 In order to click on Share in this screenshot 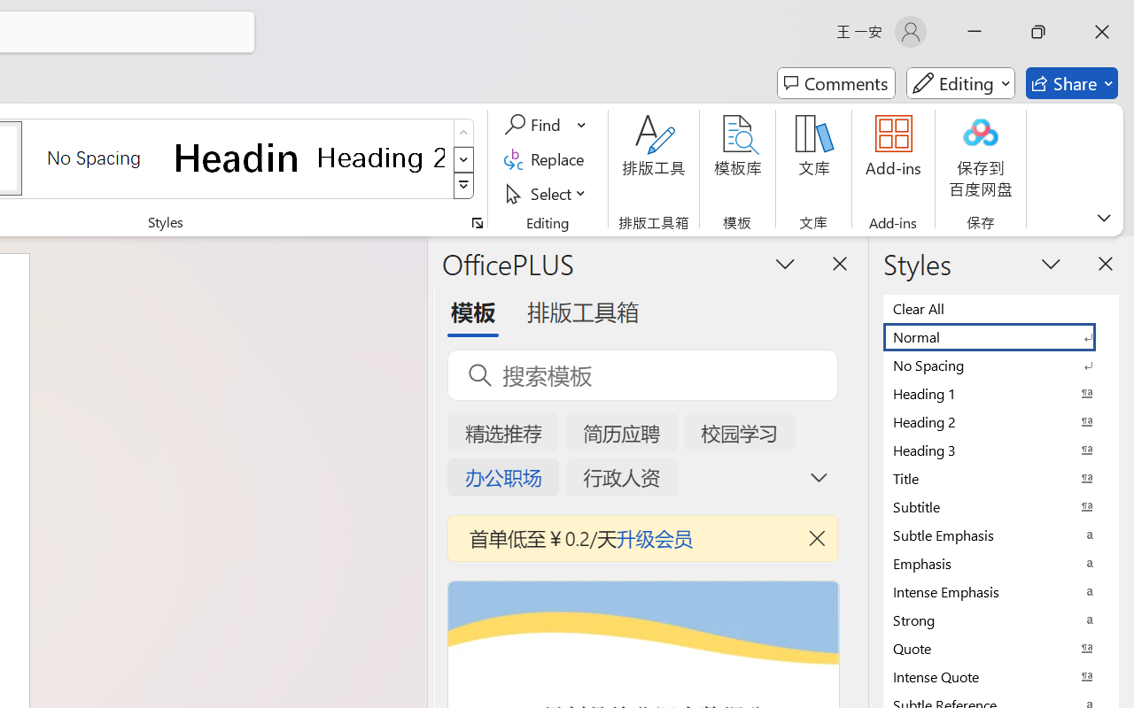, I will do `click(1072, 83)`.